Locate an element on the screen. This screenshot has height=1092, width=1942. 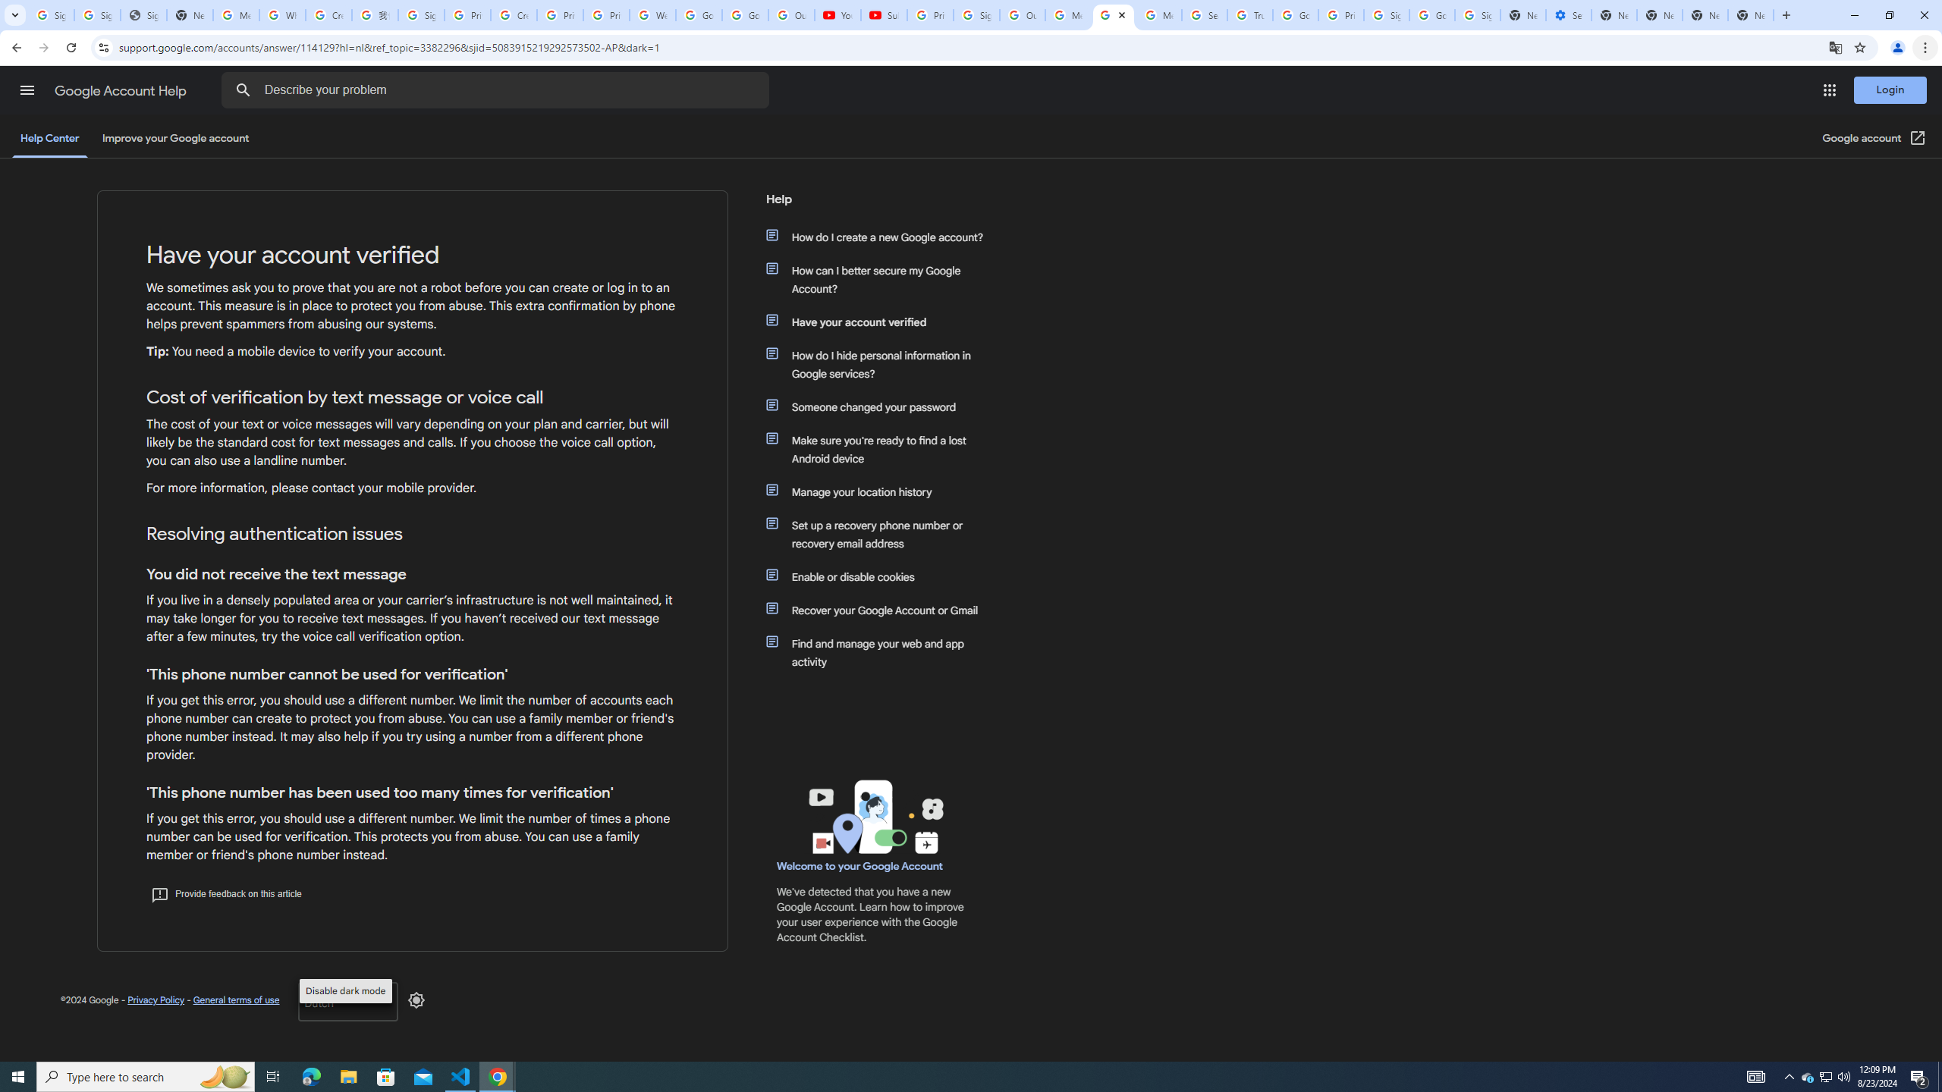
Google Cybersecurity Innovations - Google Safety Center is located at coordinates (1432, 15).